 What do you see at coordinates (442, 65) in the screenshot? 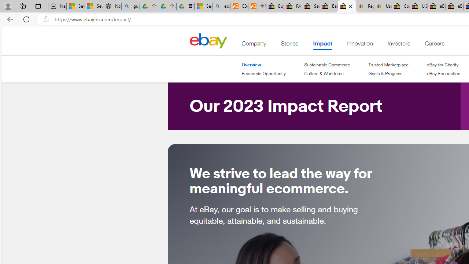
I see `eBay for Charity` at bounding box center [442, 65].